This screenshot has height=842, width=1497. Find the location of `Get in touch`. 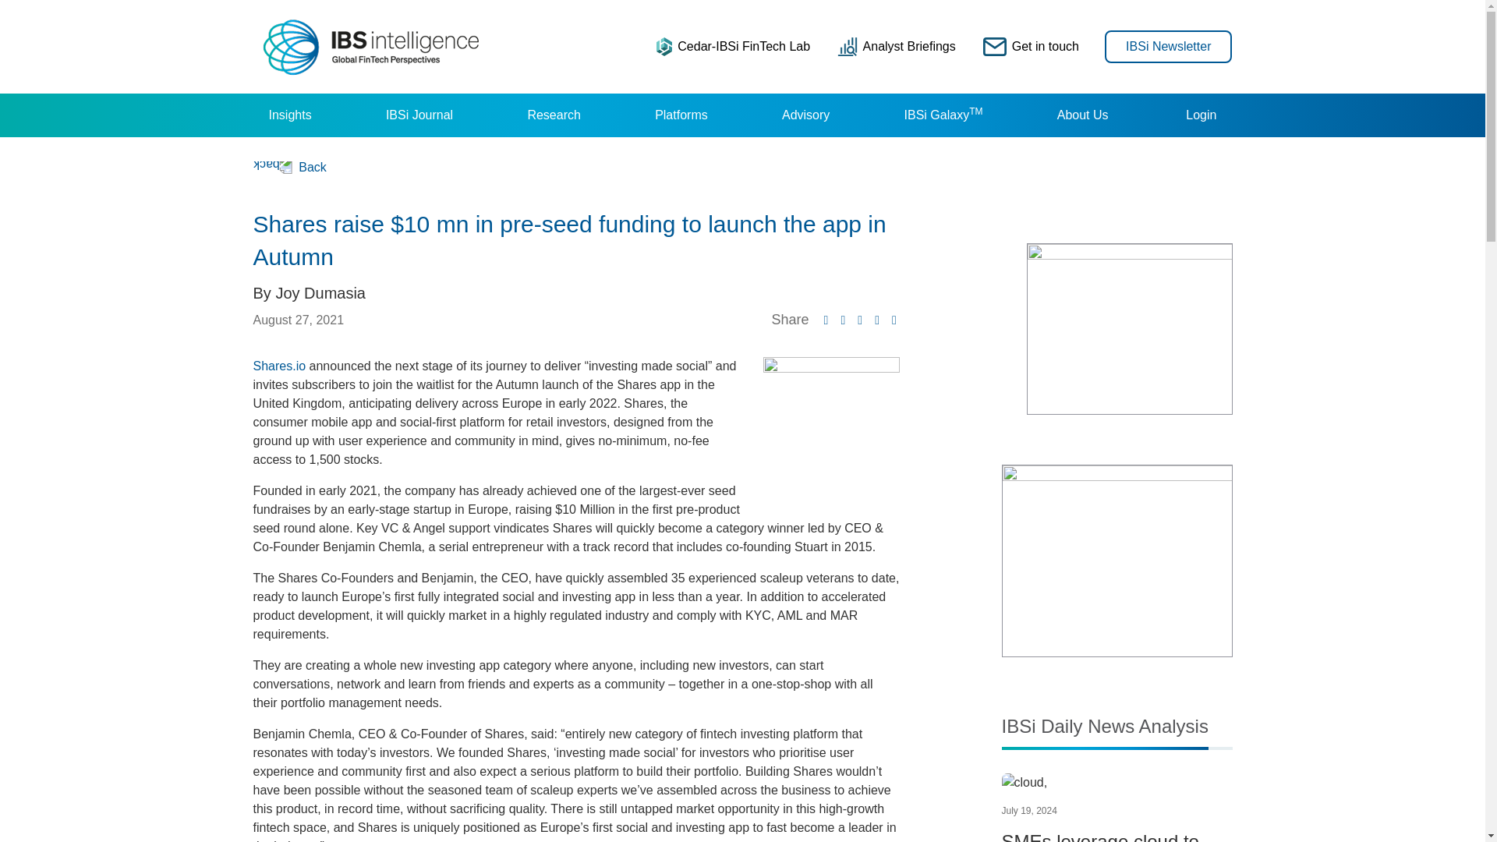

Get in touch is located at coordinates (1031, 46).